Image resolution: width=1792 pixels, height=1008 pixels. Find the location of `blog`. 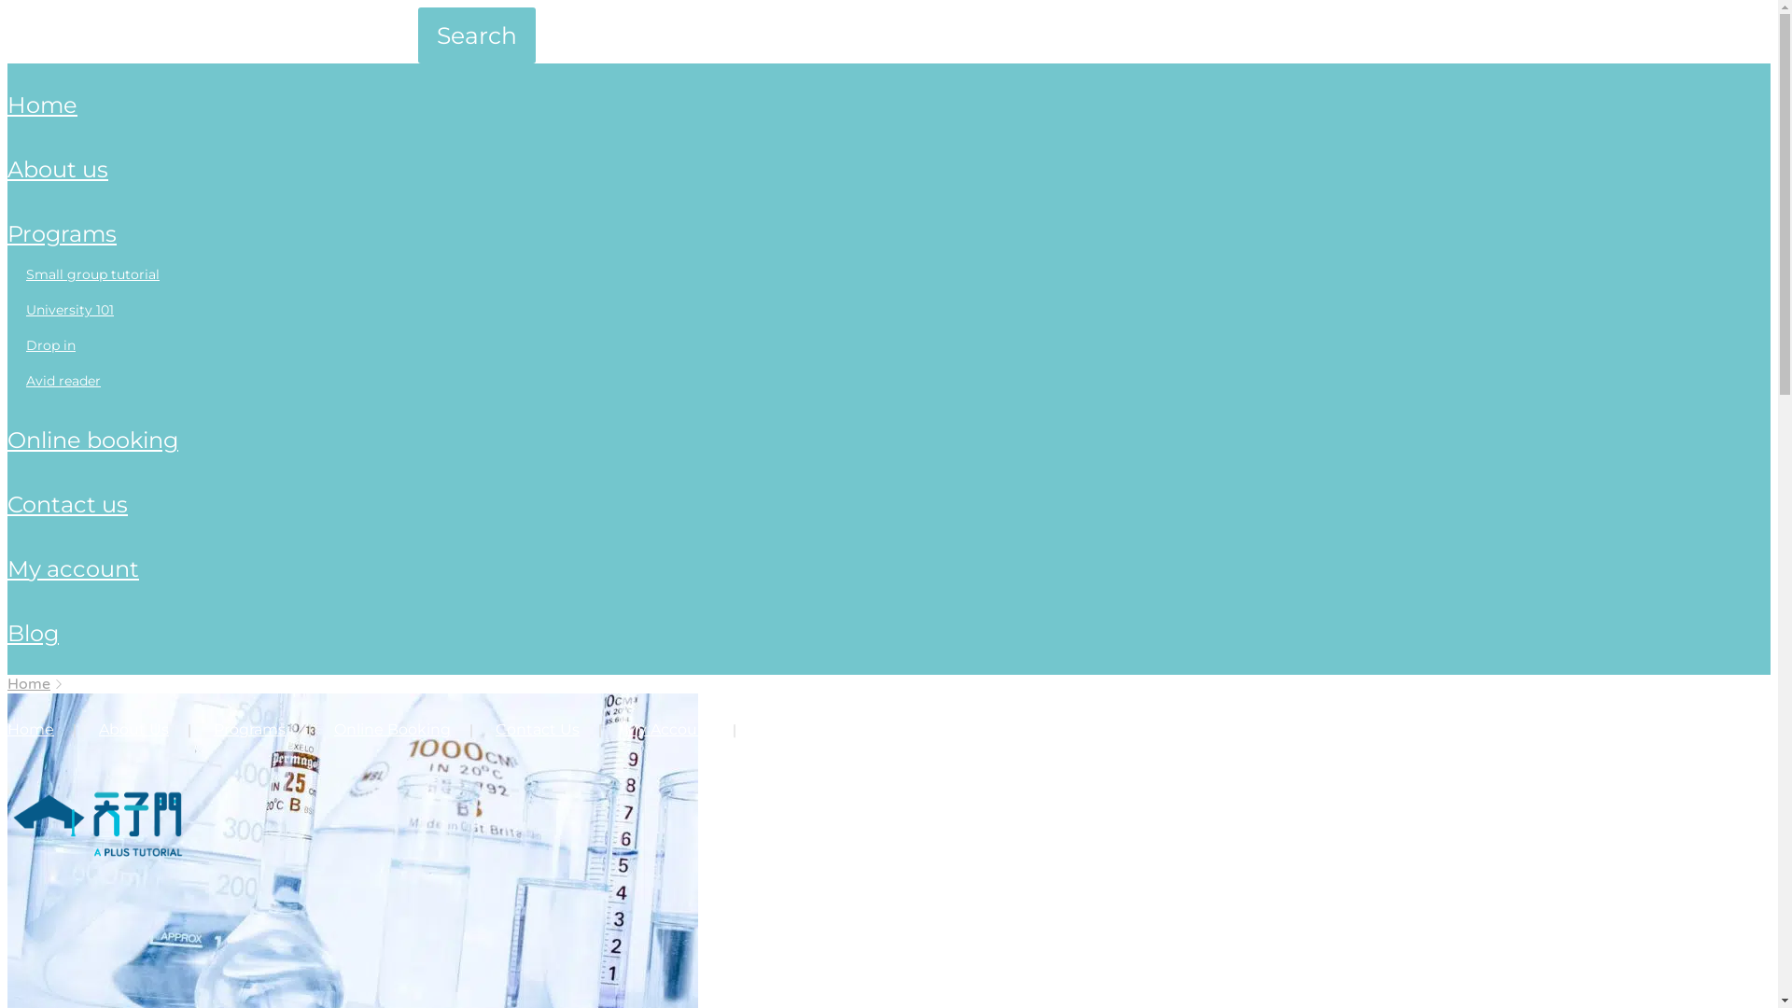

blog is located at coordinates (34, 633).